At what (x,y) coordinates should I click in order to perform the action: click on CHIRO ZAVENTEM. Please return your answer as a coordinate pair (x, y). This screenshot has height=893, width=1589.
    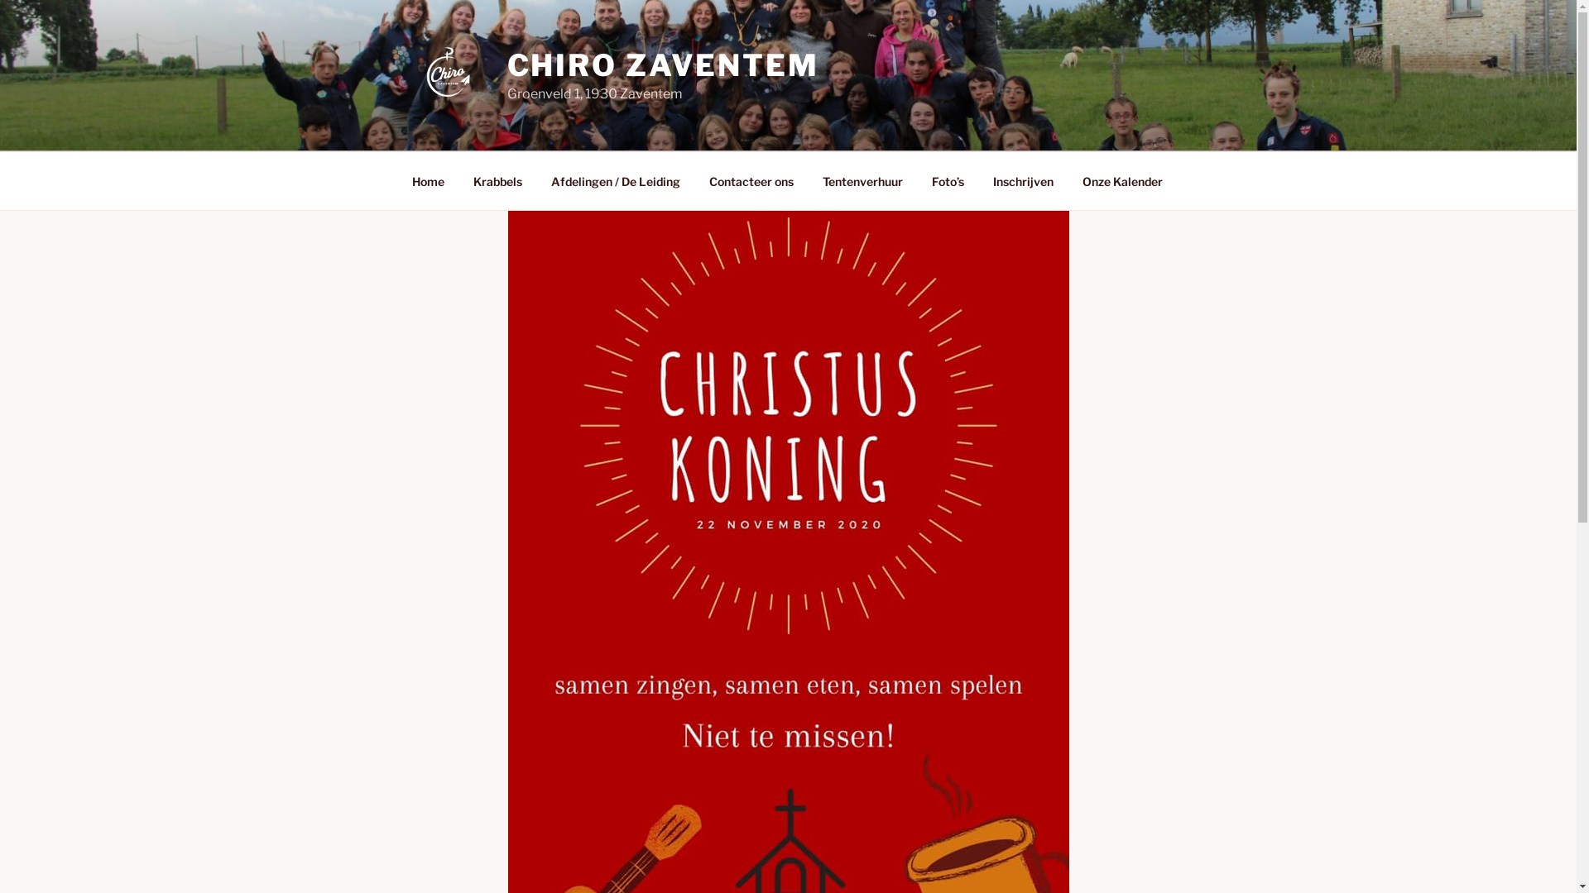
    Looking at the image, I should click on (662, 65).